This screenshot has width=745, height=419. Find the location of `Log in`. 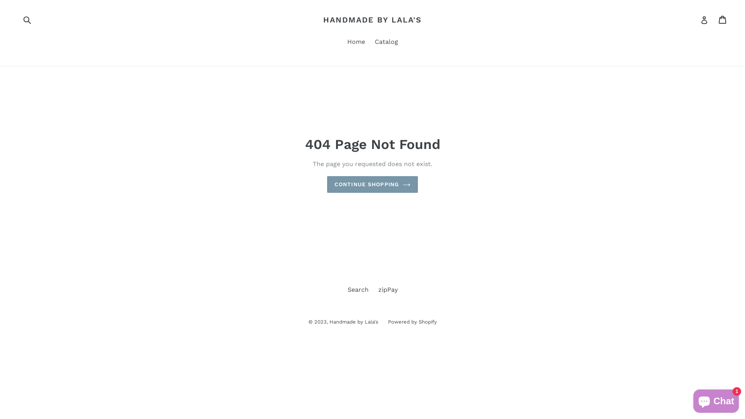

Log in is located at coordinates (704, 20).